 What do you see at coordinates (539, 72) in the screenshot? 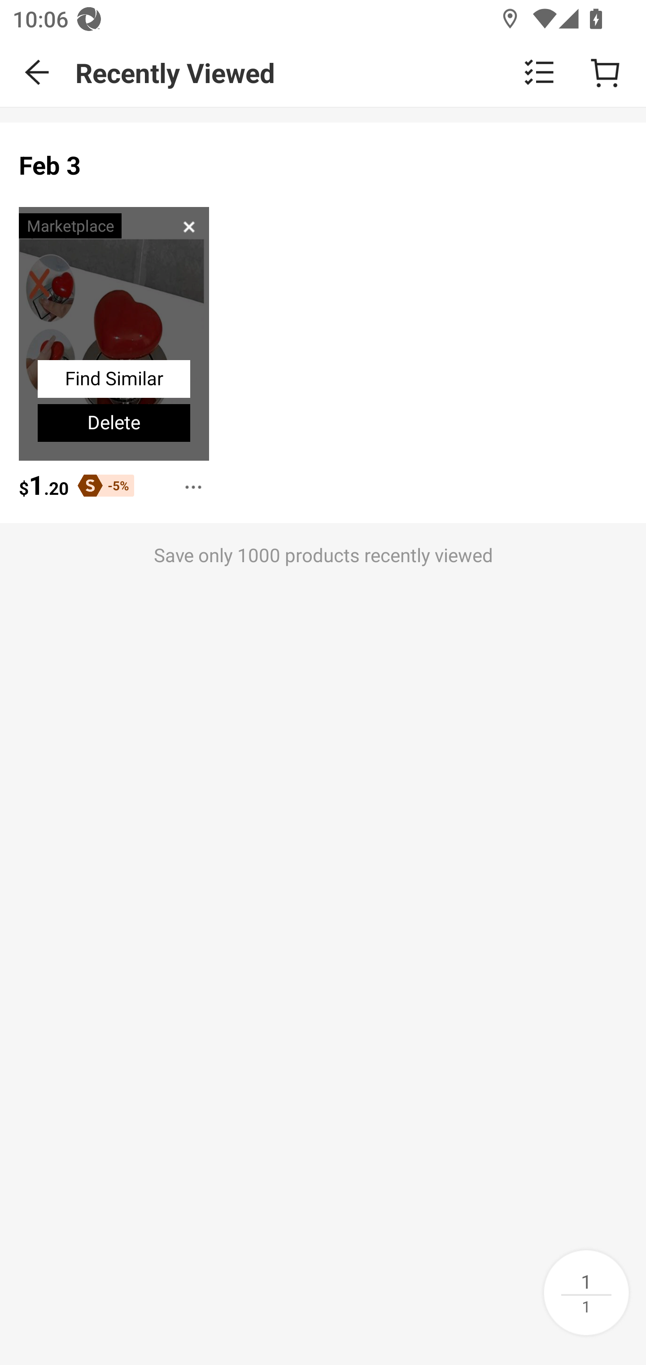
I see `change view` at bounding box center [539, 72].